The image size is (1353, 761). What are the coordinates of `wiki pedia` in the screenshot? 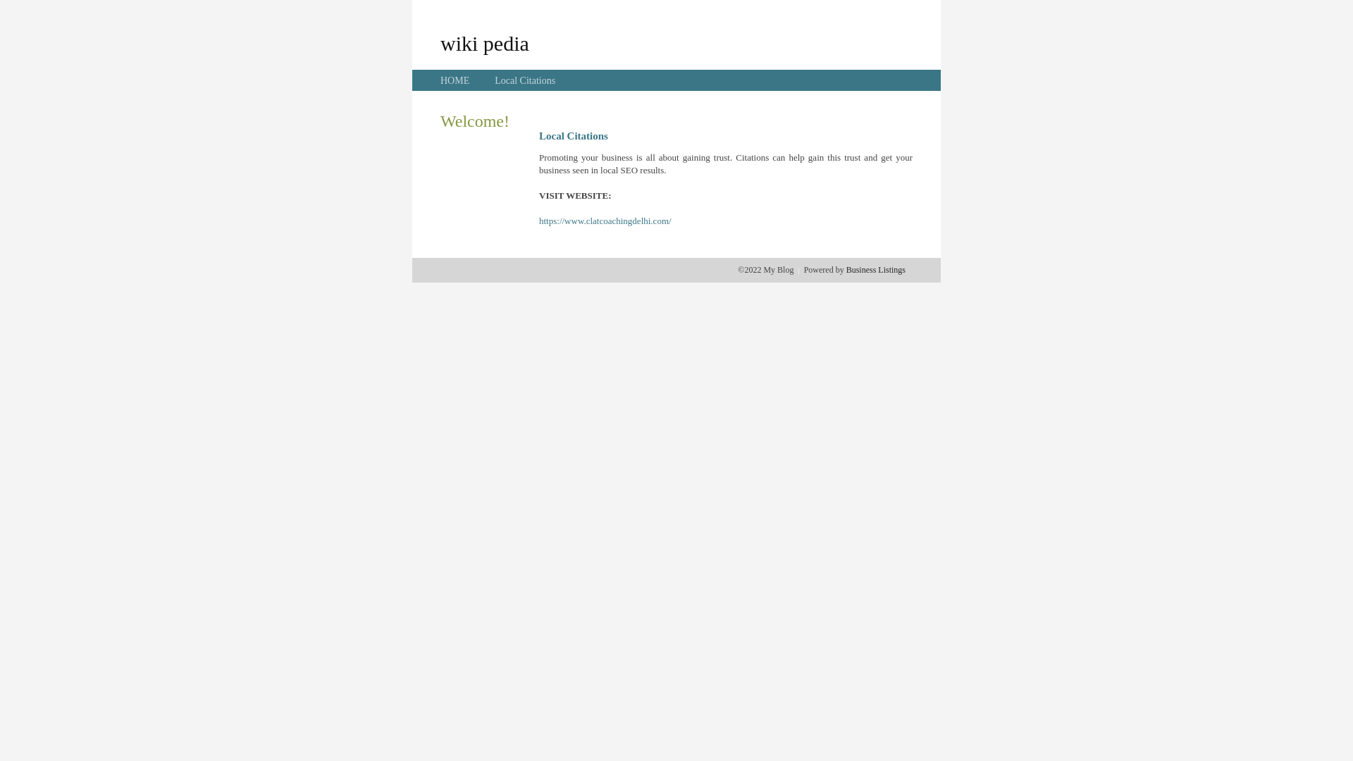 It's located at (485, 43).